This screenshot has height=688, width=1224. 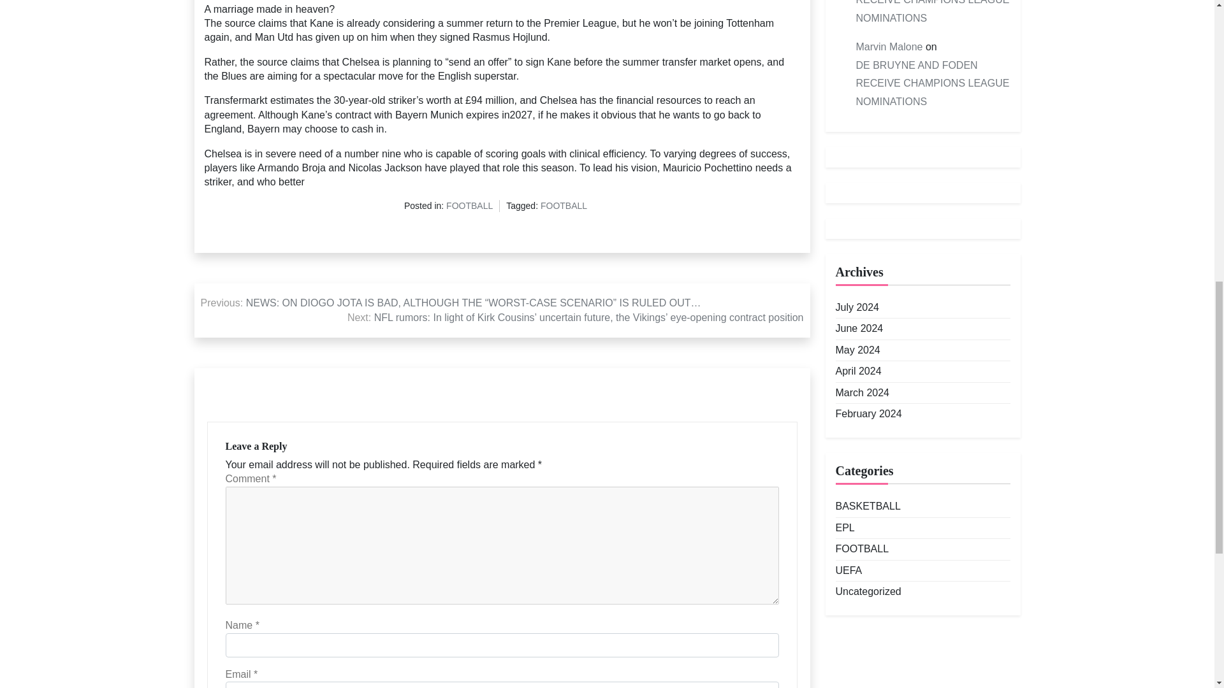 What do you see at coordinates (858, 329) in the screenshot?
I see `June 2024` at bounding box center [858, 329].